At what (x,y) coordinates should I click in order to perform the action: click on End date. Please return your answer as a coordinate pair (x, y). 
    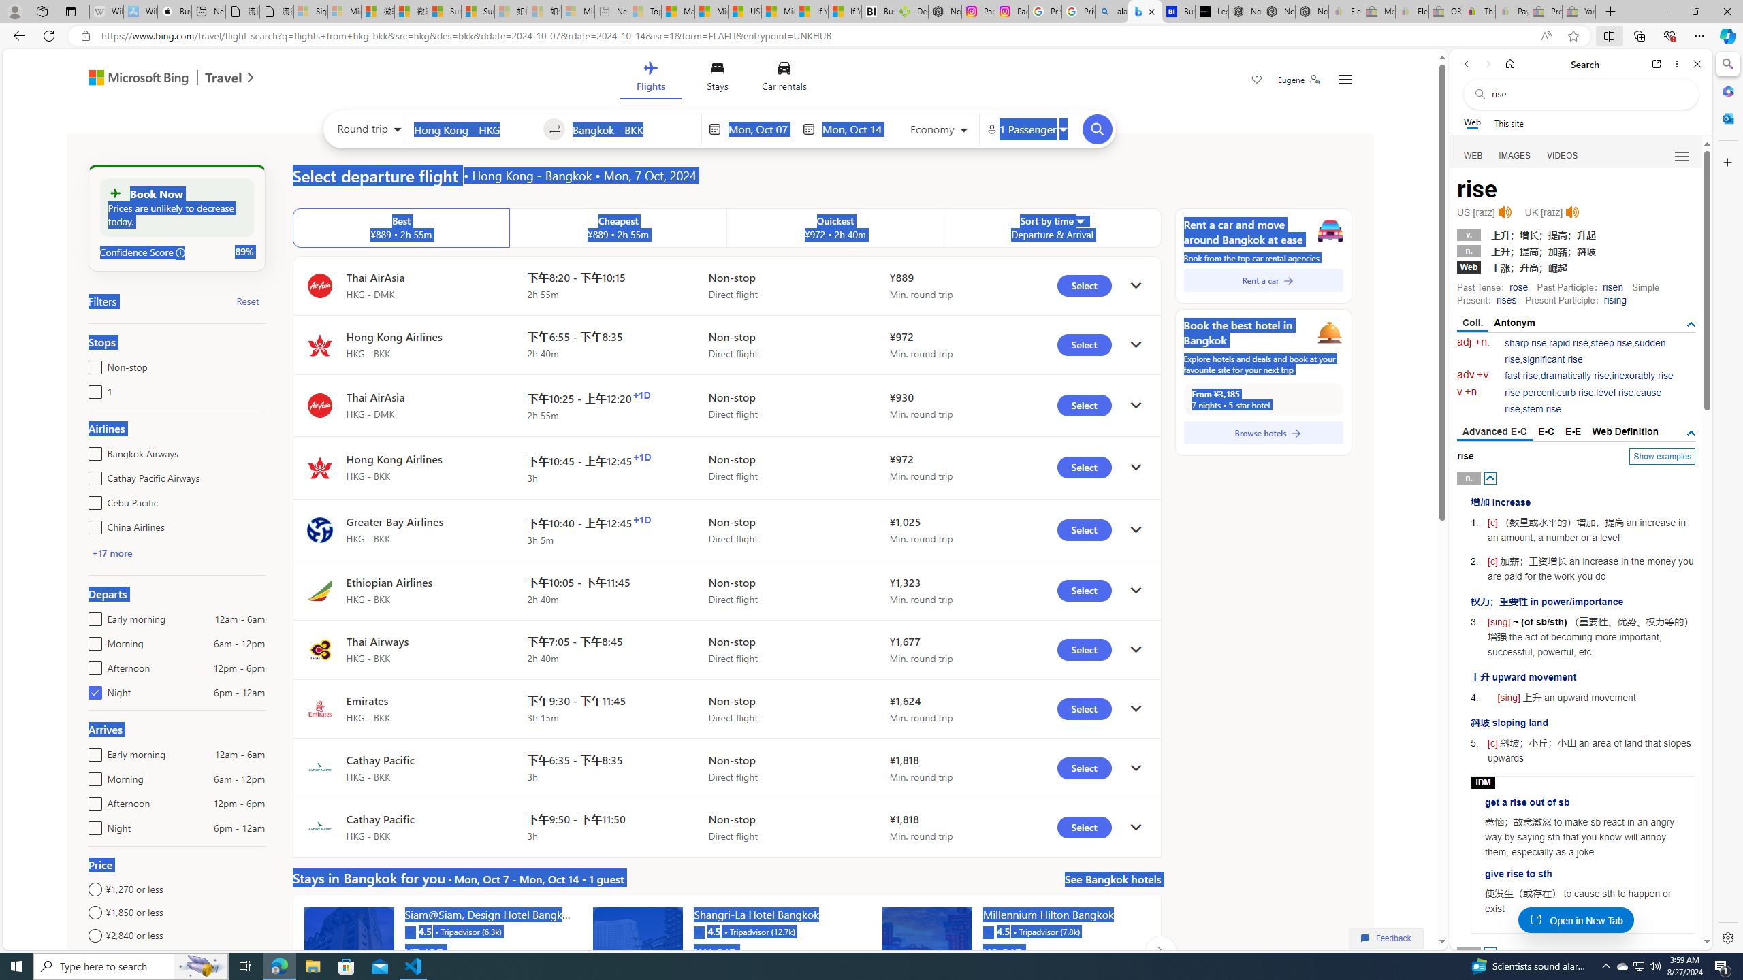
    Looking at the image, I should click on (854, 129).